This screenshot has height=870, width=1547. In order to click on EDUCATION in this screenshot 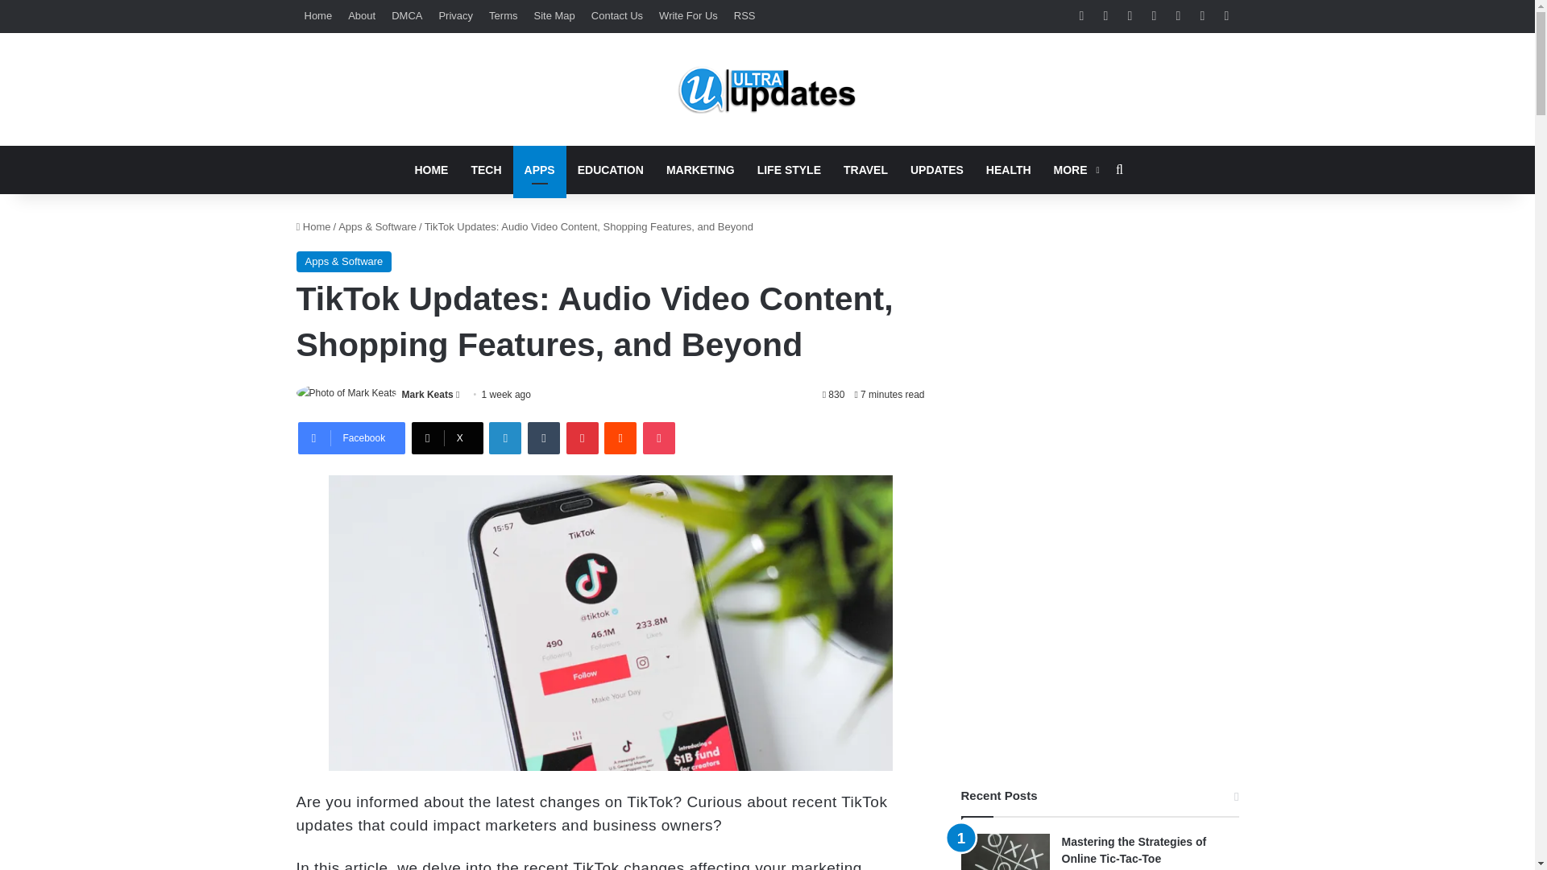, I will do `click(610, 169)`.